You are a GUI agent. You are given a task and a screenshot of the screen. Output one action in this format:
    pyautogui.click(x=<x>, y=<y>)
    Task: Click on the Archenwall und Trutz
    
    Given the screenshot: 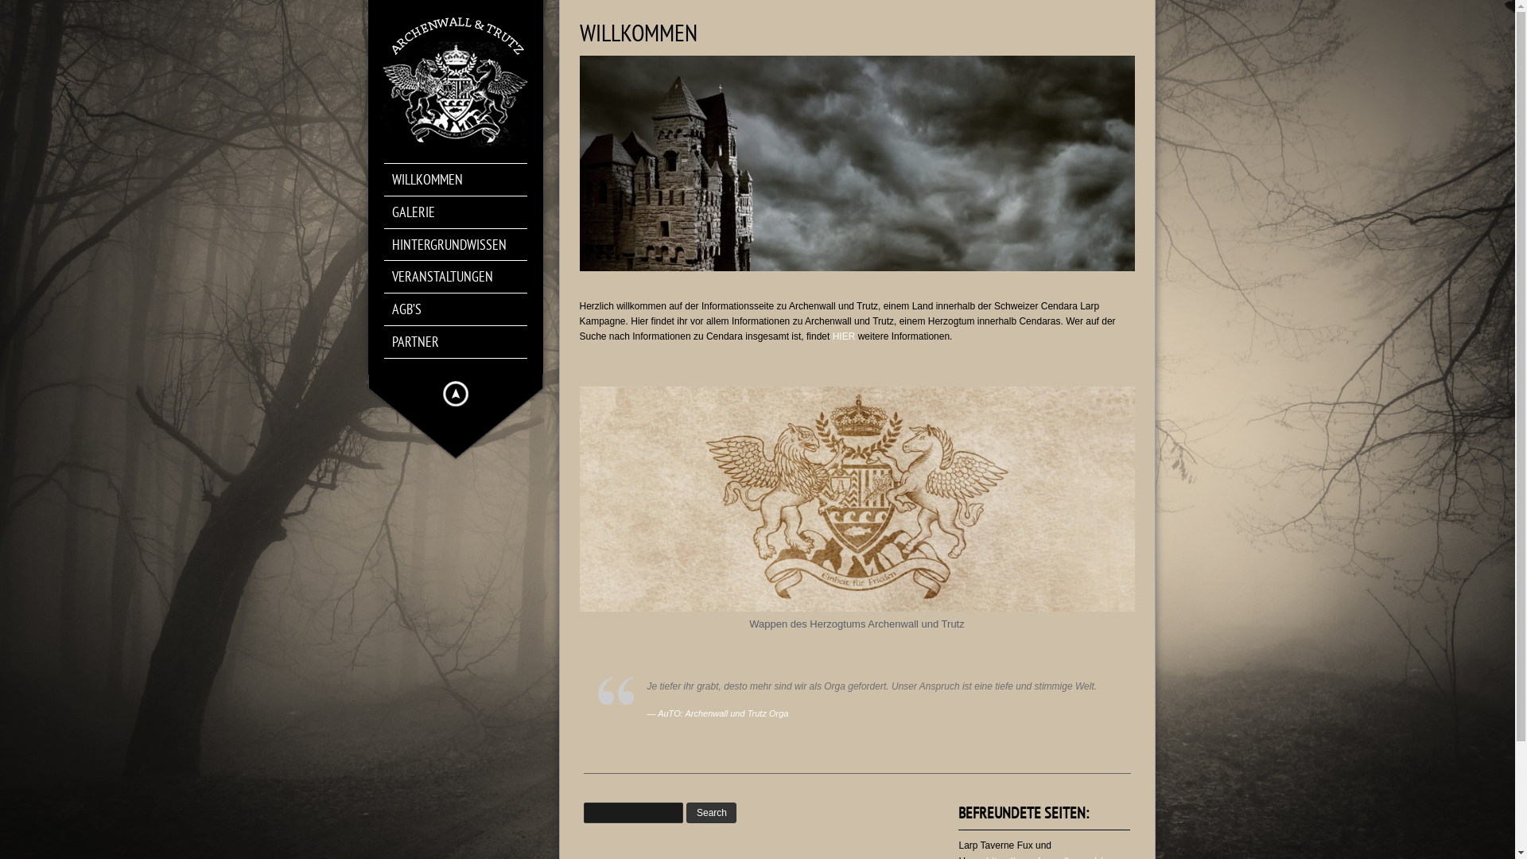 What is the action you would take?
    pyautogui.click(x=455, y=80)
    